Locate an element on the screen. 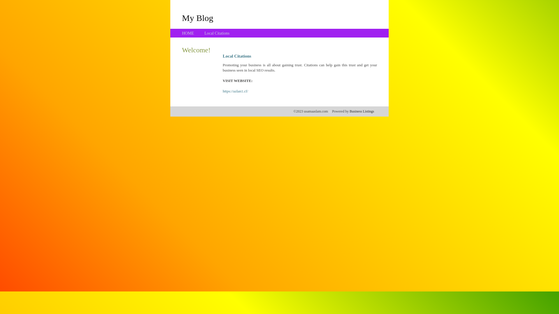 Image resolution: width=559 pixels, height=314 pixels. HOME is located at coordinates (188, 33).